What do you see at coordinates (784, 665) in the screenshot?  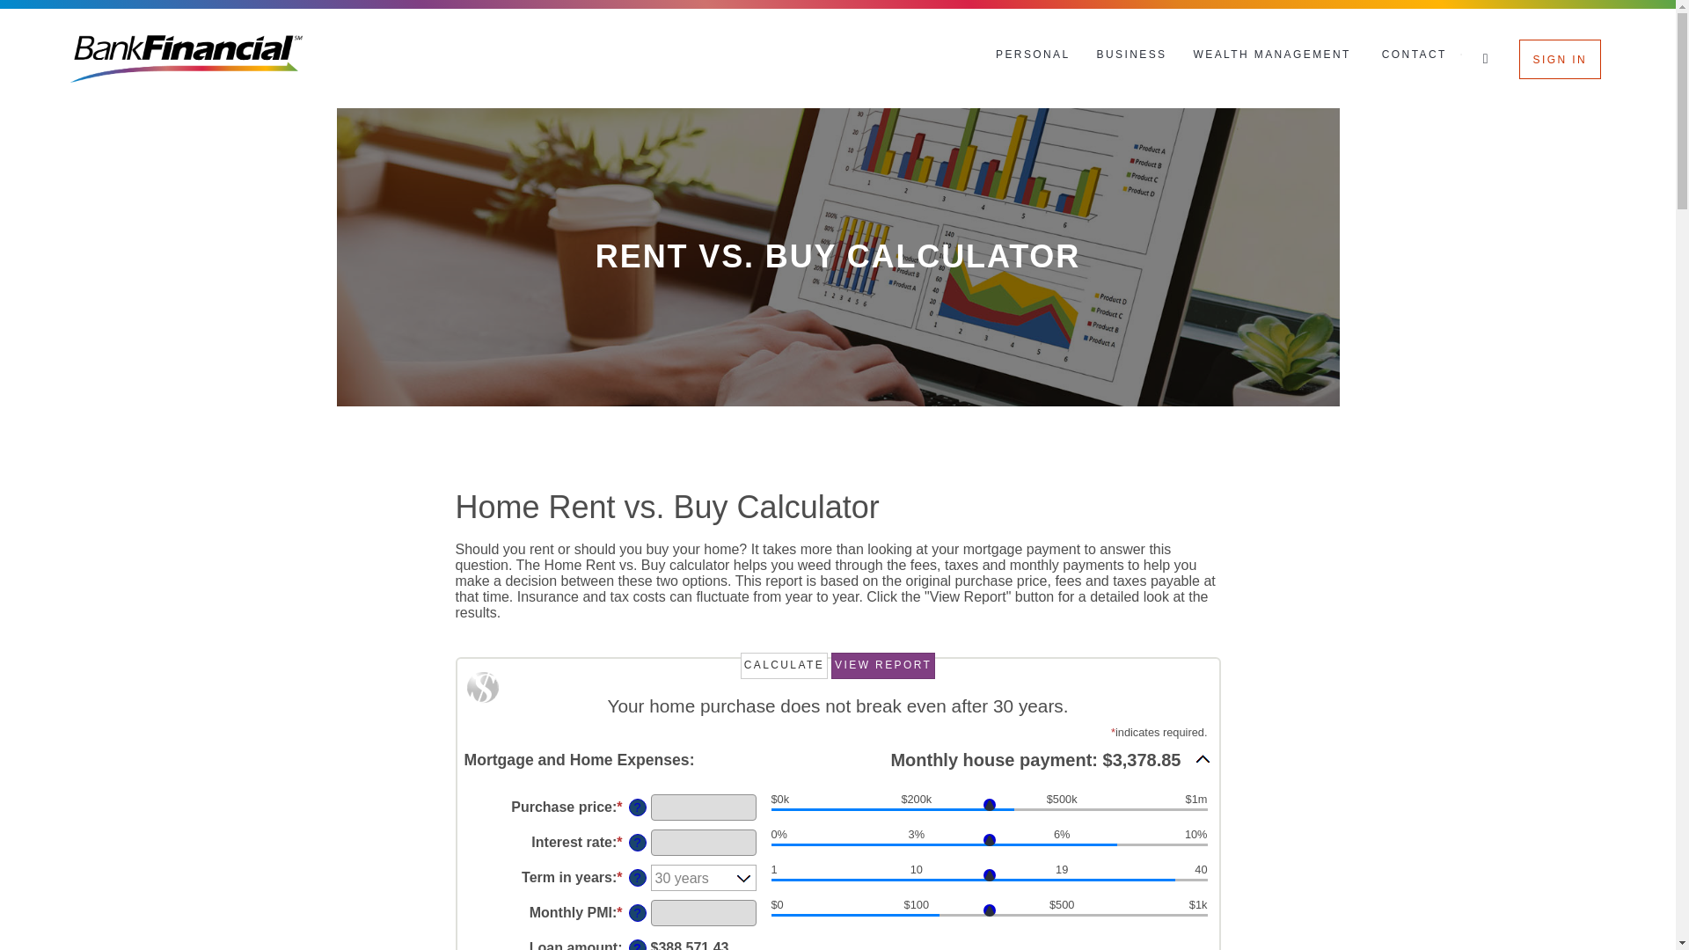 I see `Calculate` at bounding box center [784, 665].